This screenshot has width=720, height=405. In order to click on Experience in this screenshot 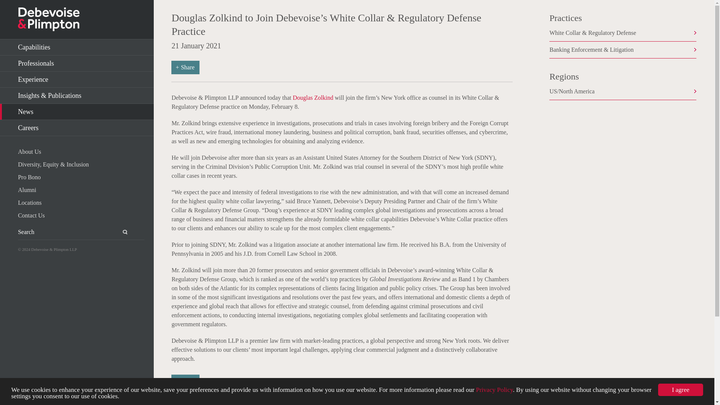, I will do `click(77, 79)`.